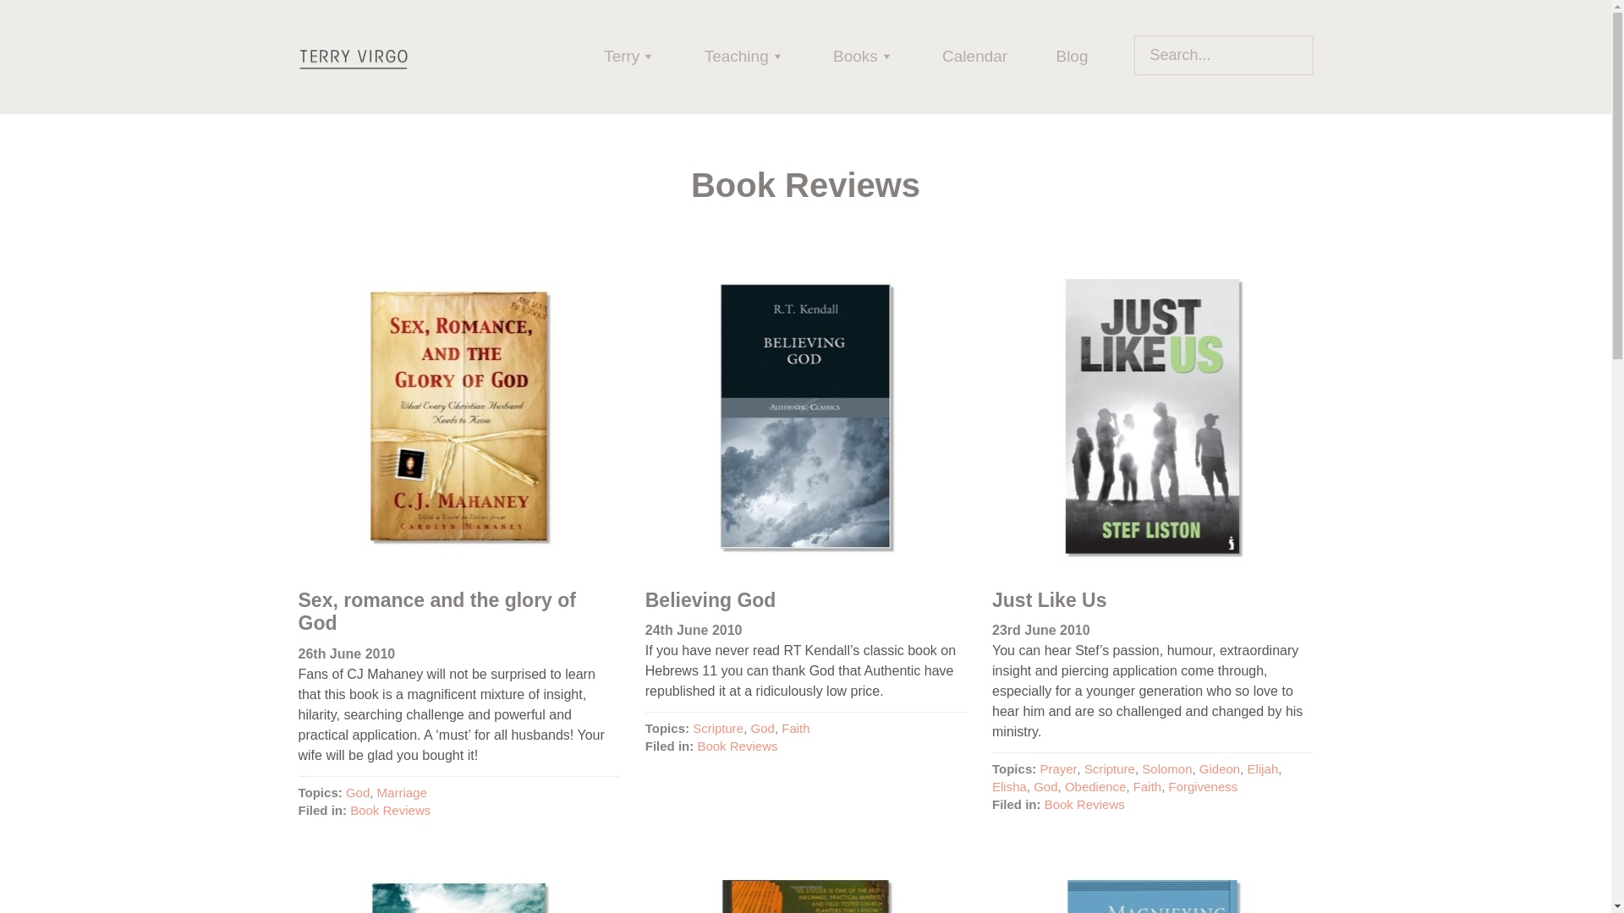 The image size is (1624, 913). I want to click on Faith, so click(795, 729).